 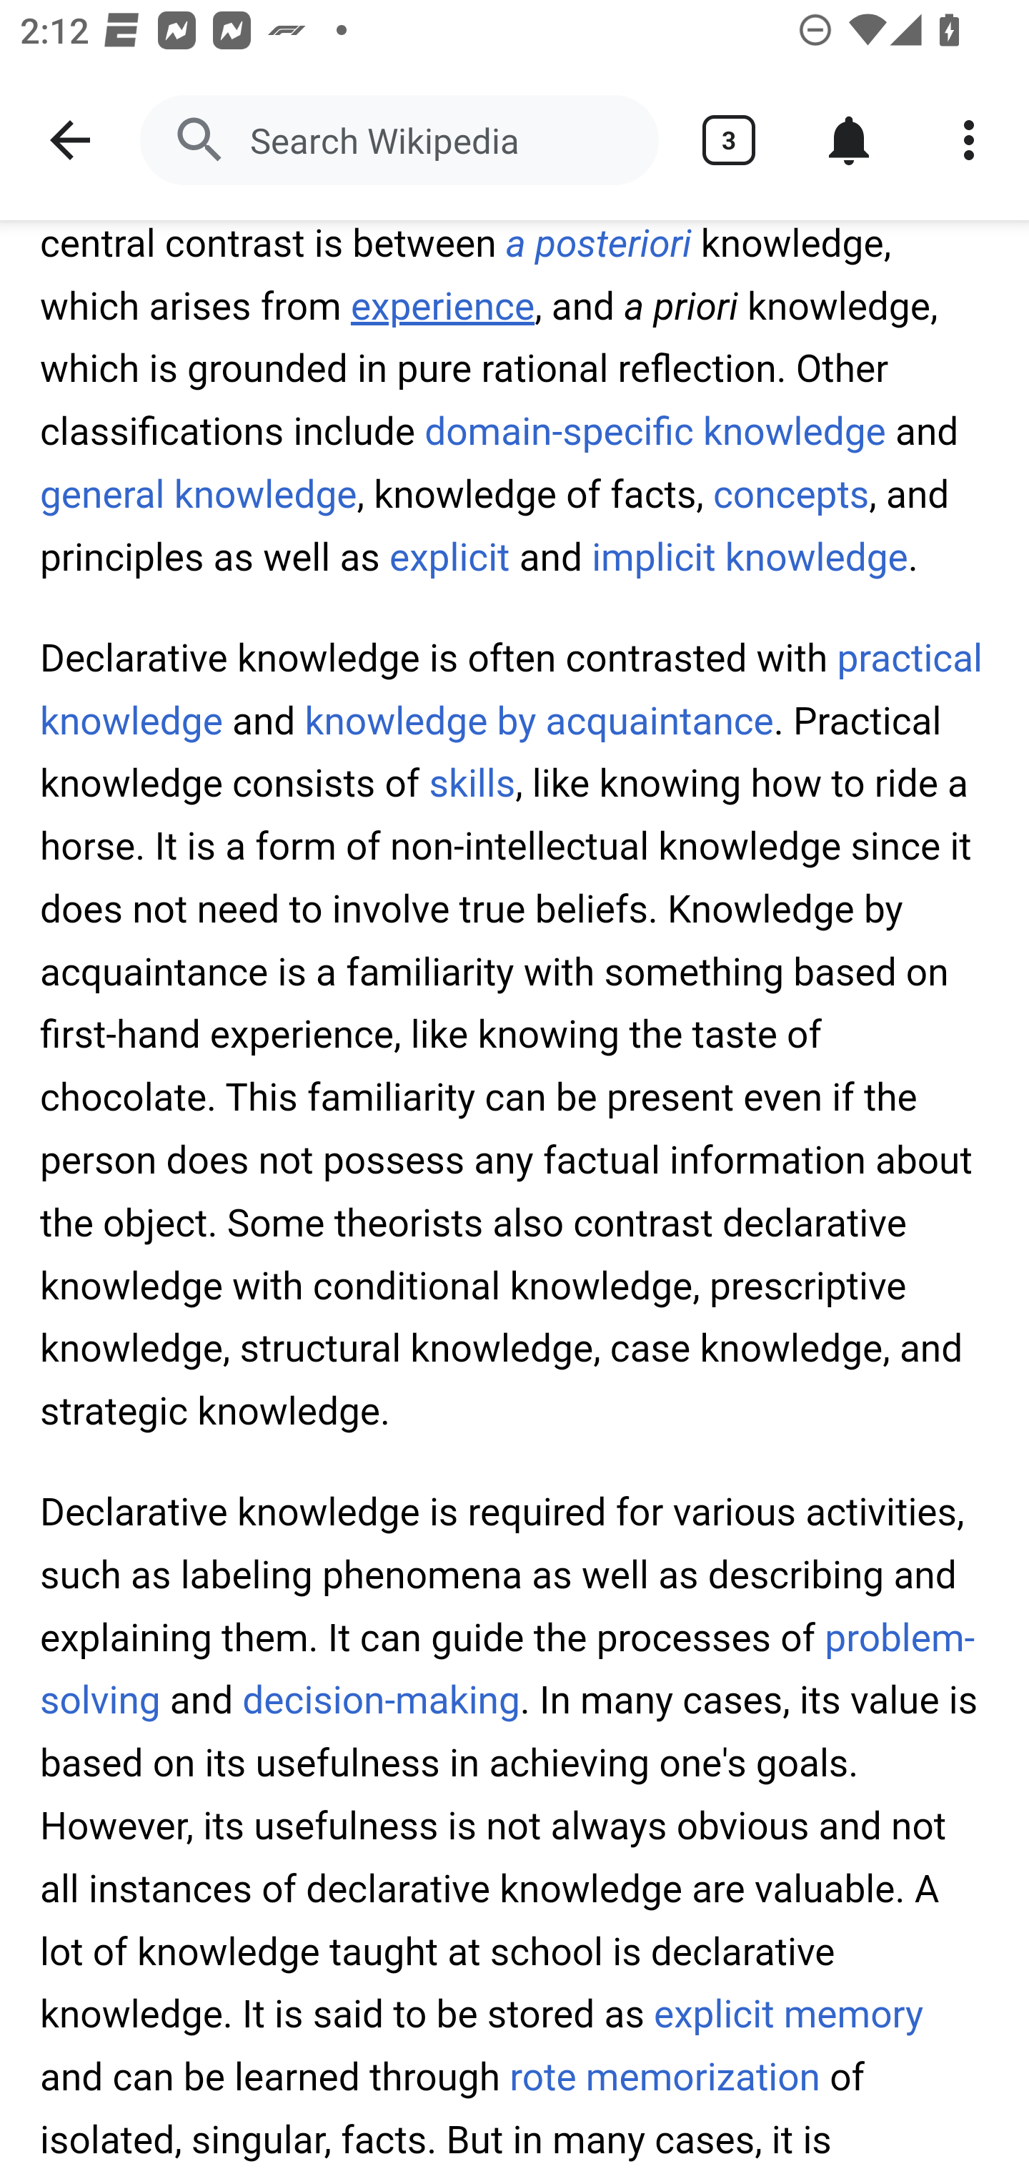 I want to click on domain-specific knowledge, so click(x=655, y=435).